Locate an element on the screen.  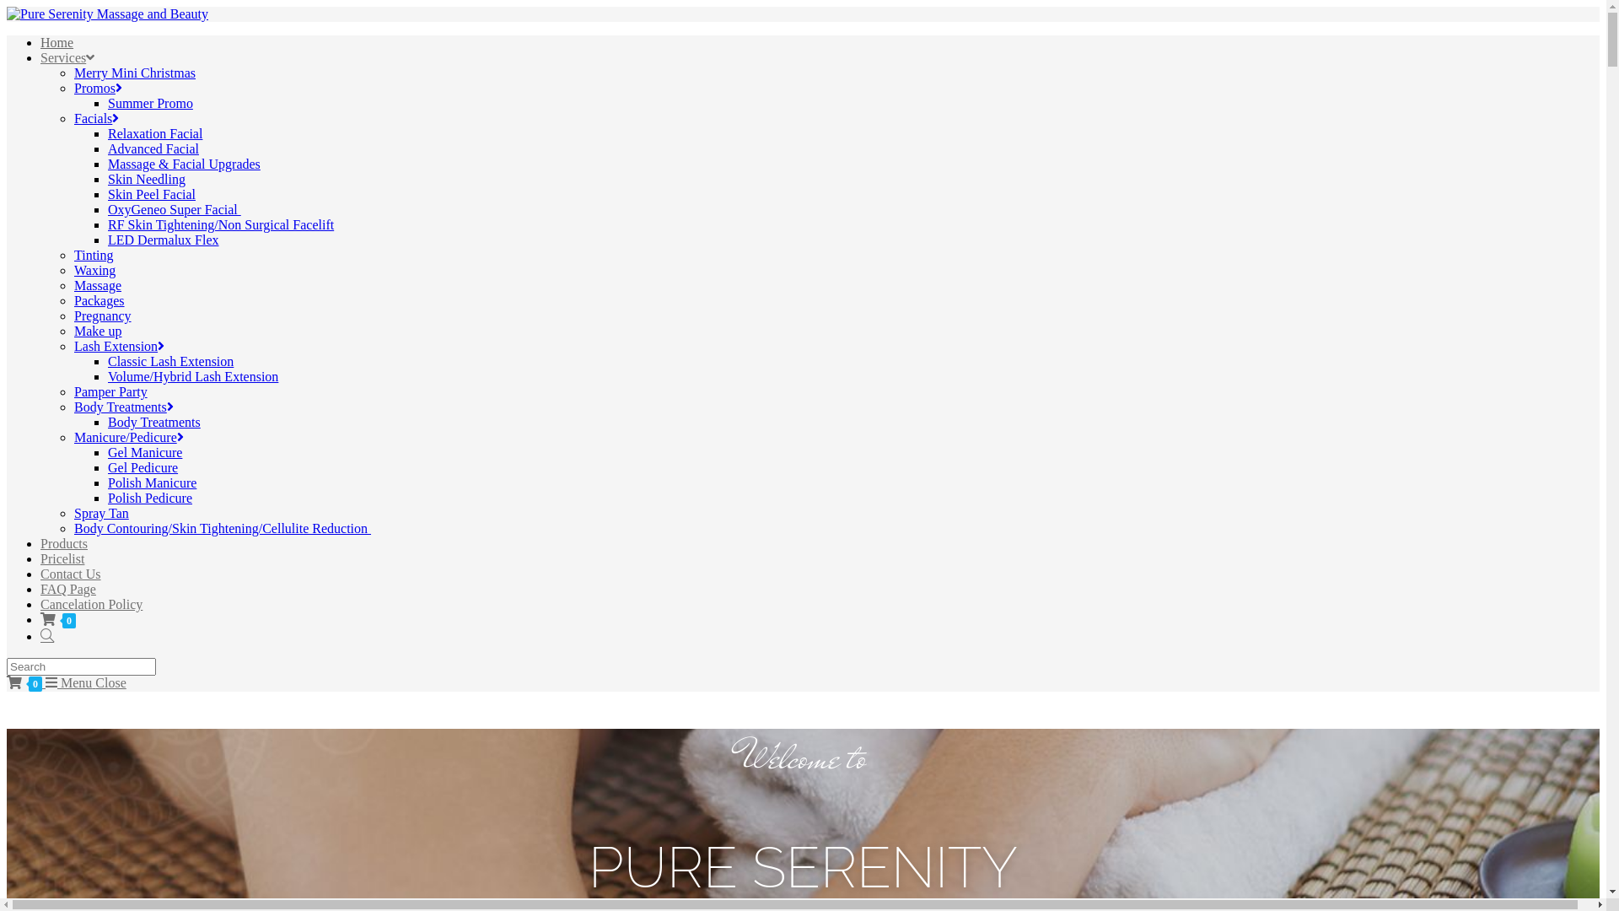
Body Treatments is located at coordinates (124, 407).